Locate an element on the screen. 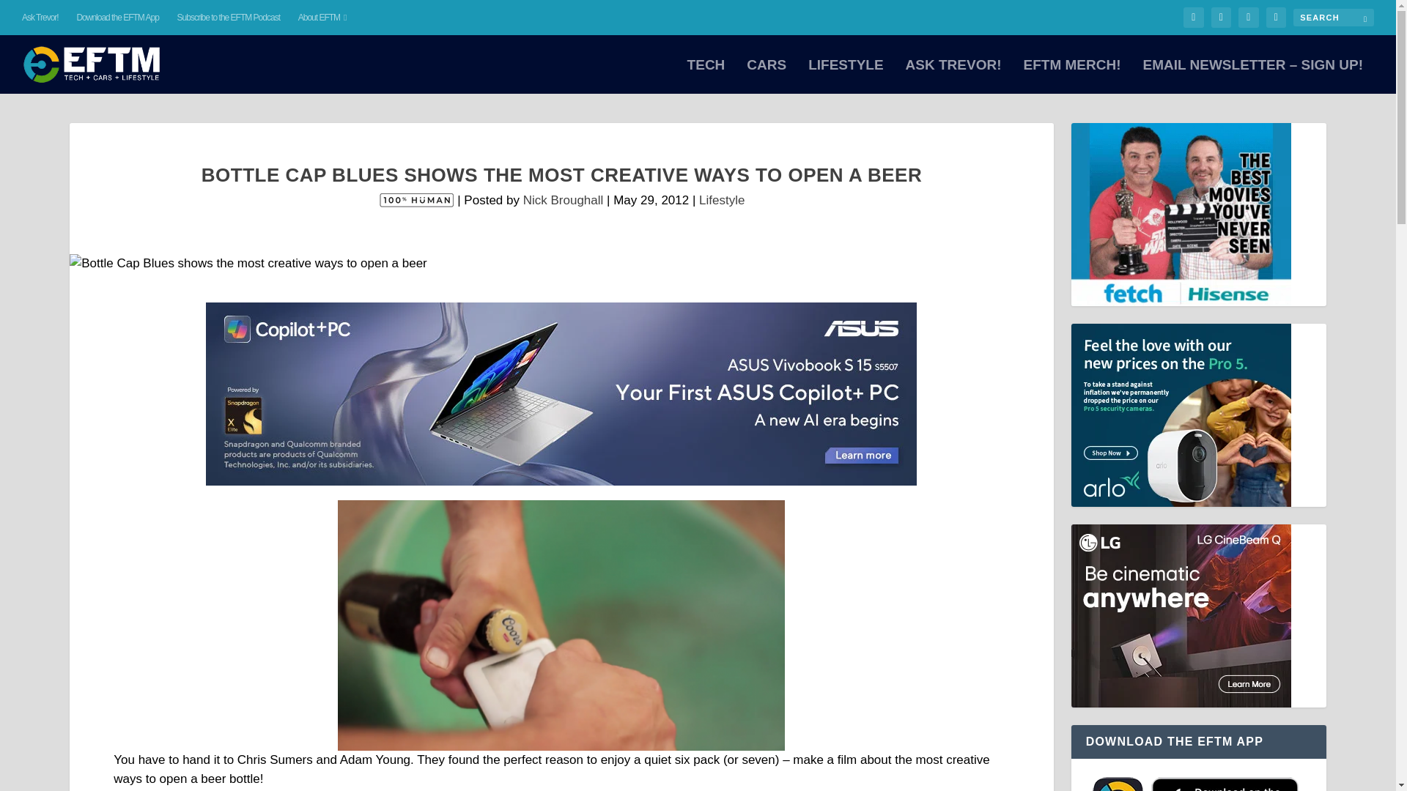 The width and height of the screenshot is (1407, 791). ASK TREVOR! is located at coordinates (954, 76).